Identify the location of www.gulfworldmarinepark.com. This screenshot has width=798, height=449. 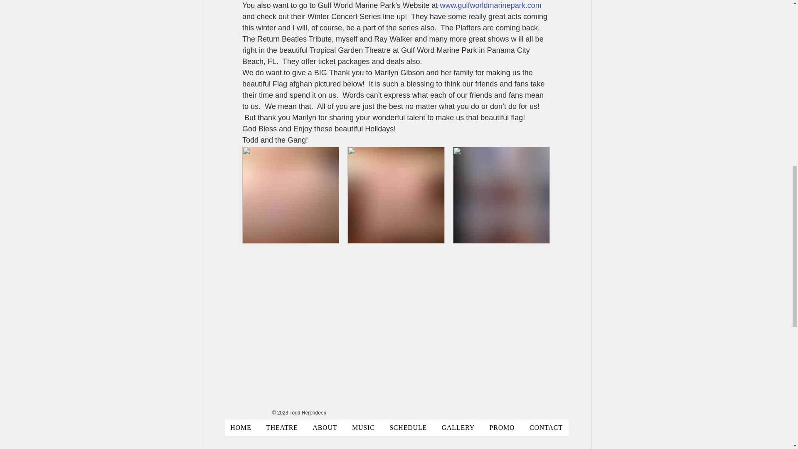
(490, 5).